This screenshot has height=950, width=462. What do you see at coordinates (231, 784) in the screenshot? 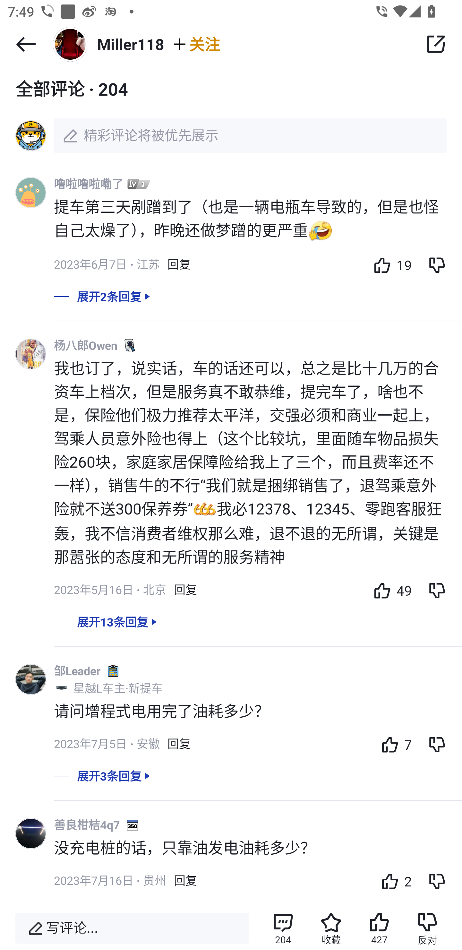
I see `展开3条回复 ` at bounding box center [231, 784].